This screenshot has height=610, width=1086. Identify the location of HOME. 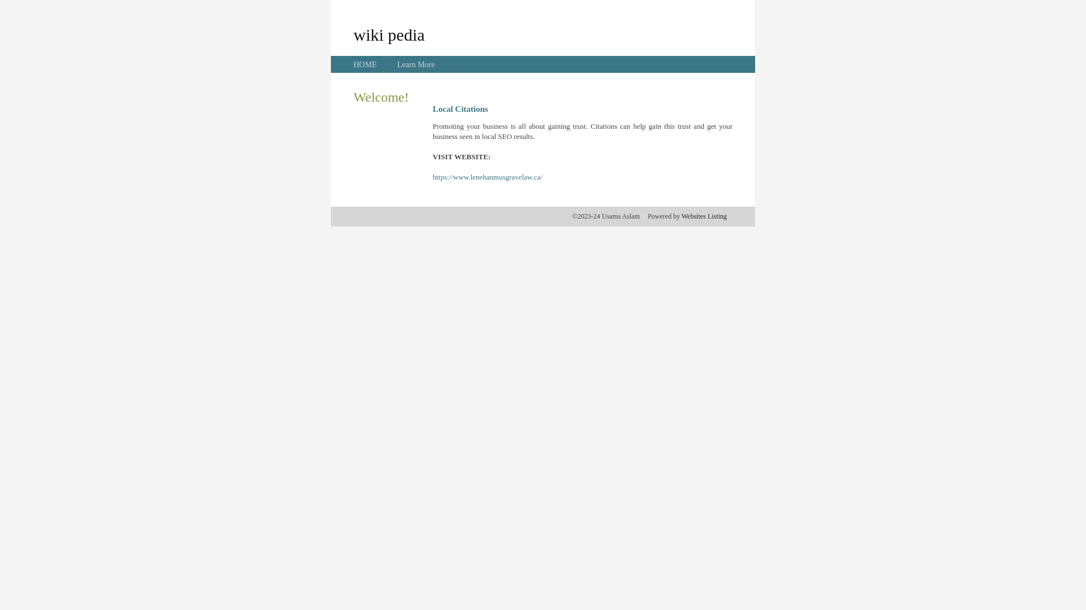
(365, 64).